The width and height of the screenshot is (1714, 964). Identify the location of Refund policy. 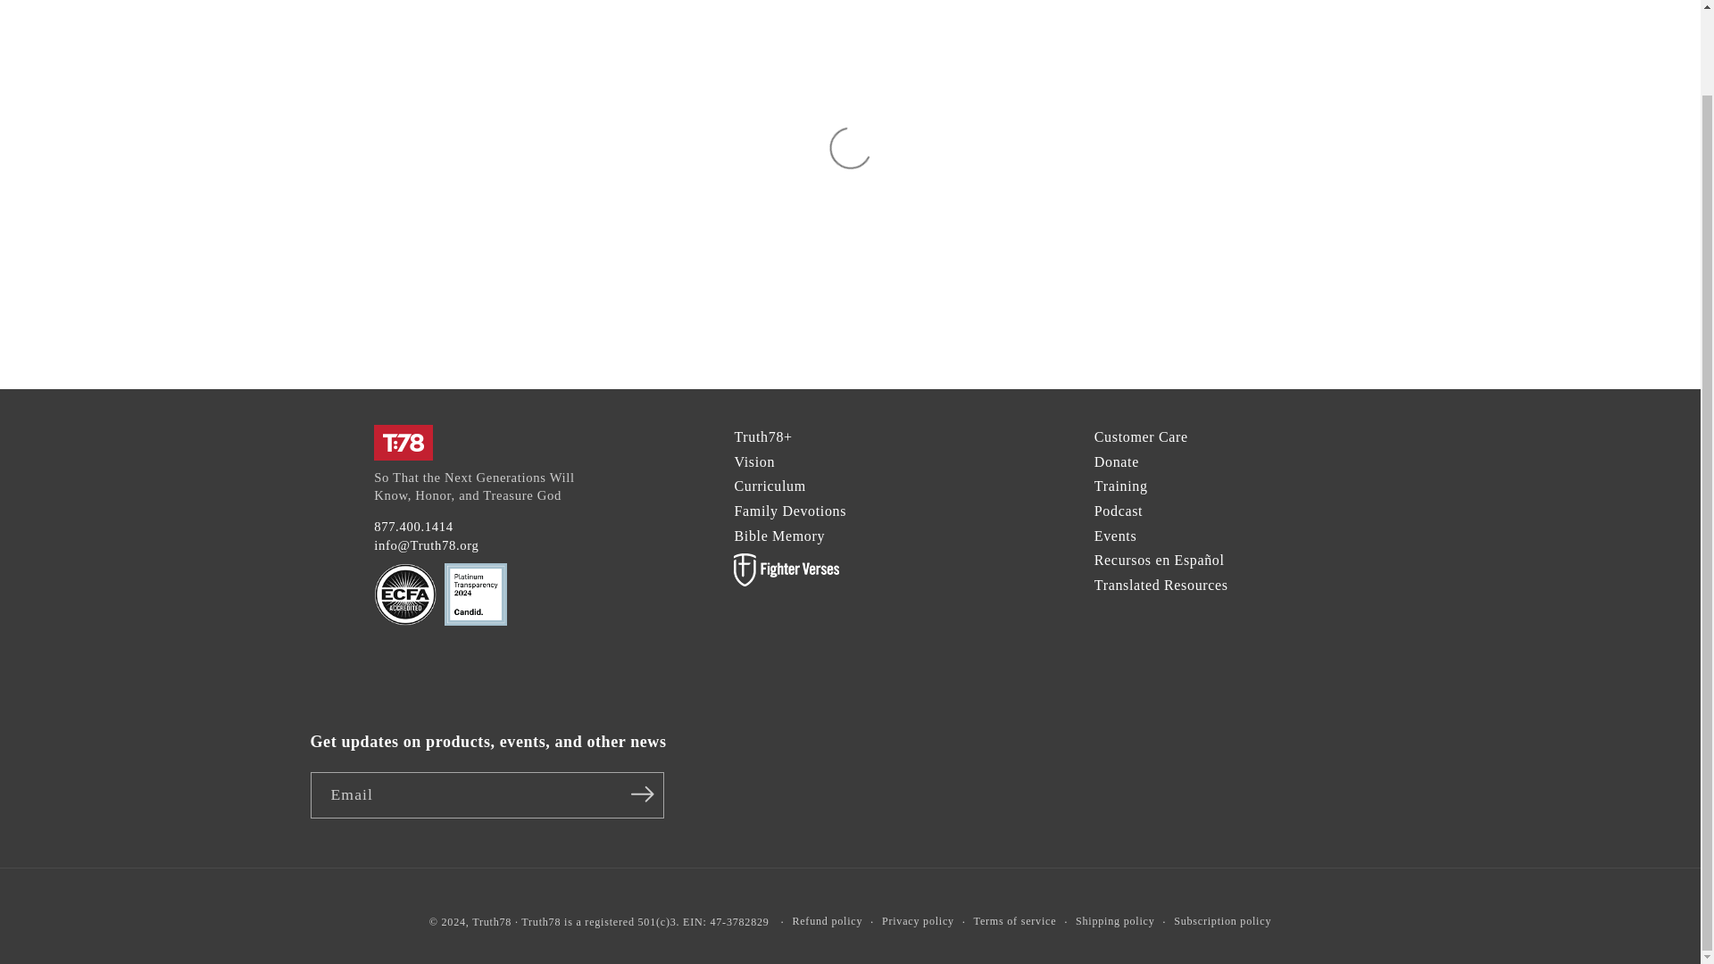
(827, 921).